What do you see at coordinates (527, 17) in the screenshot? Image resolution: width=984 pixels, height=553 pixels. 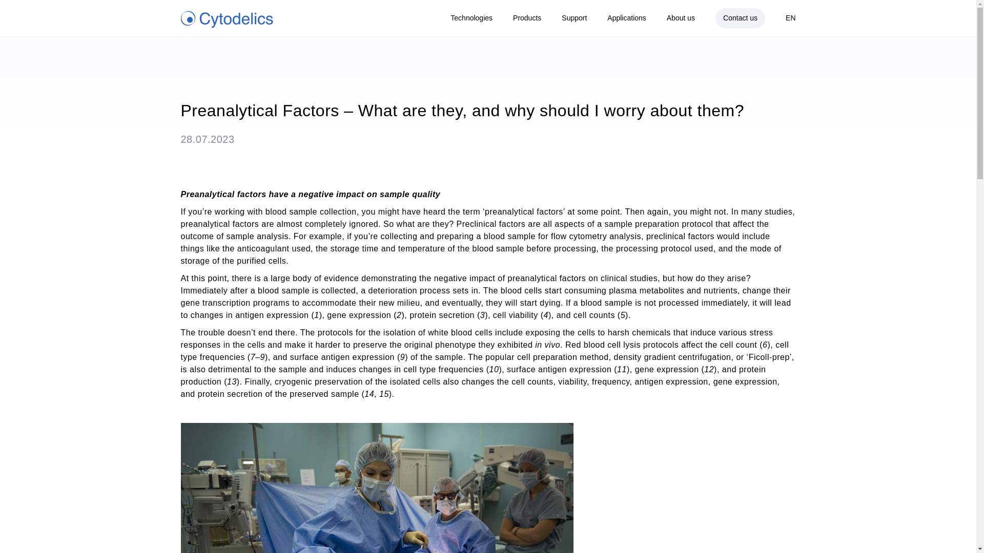 I see `Products` at bounding box center [527, 17].